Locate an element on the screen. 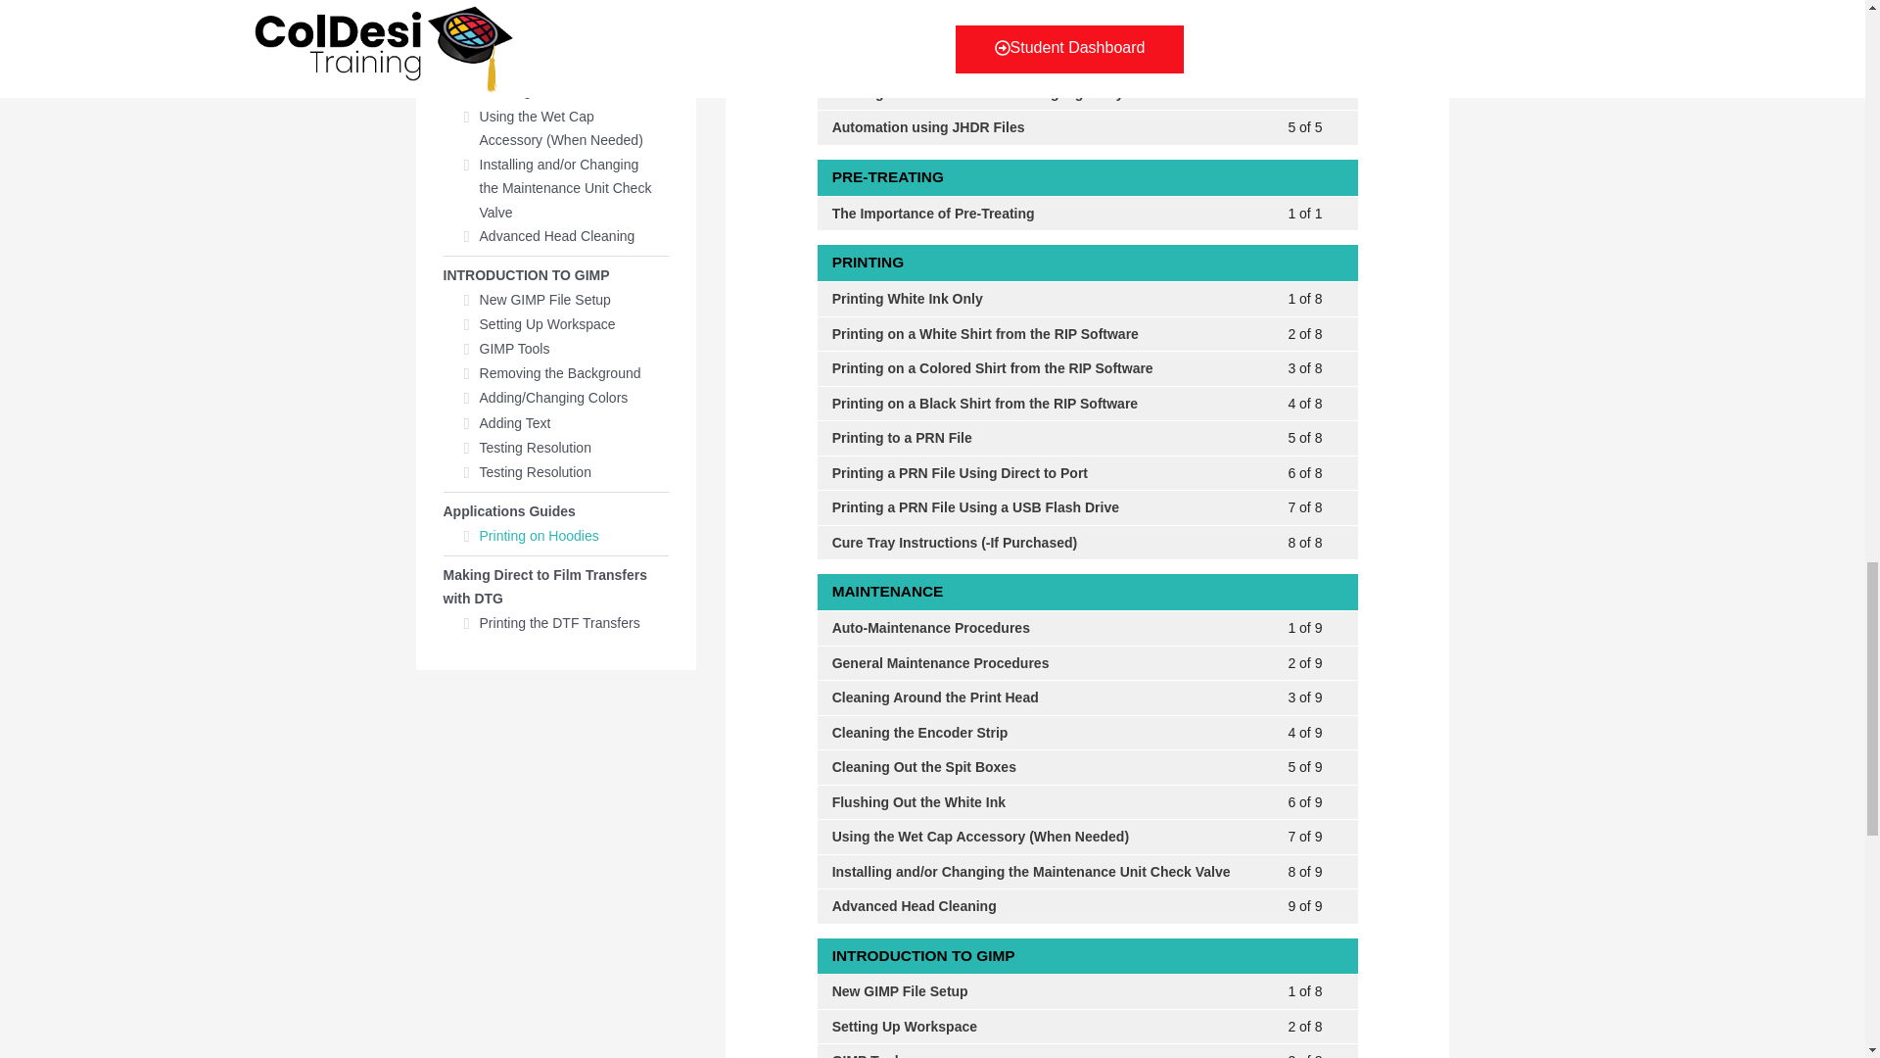 This screenshot has height=1058, width=1880. Printing on Hoodies is located at coordinates (1087, 3).